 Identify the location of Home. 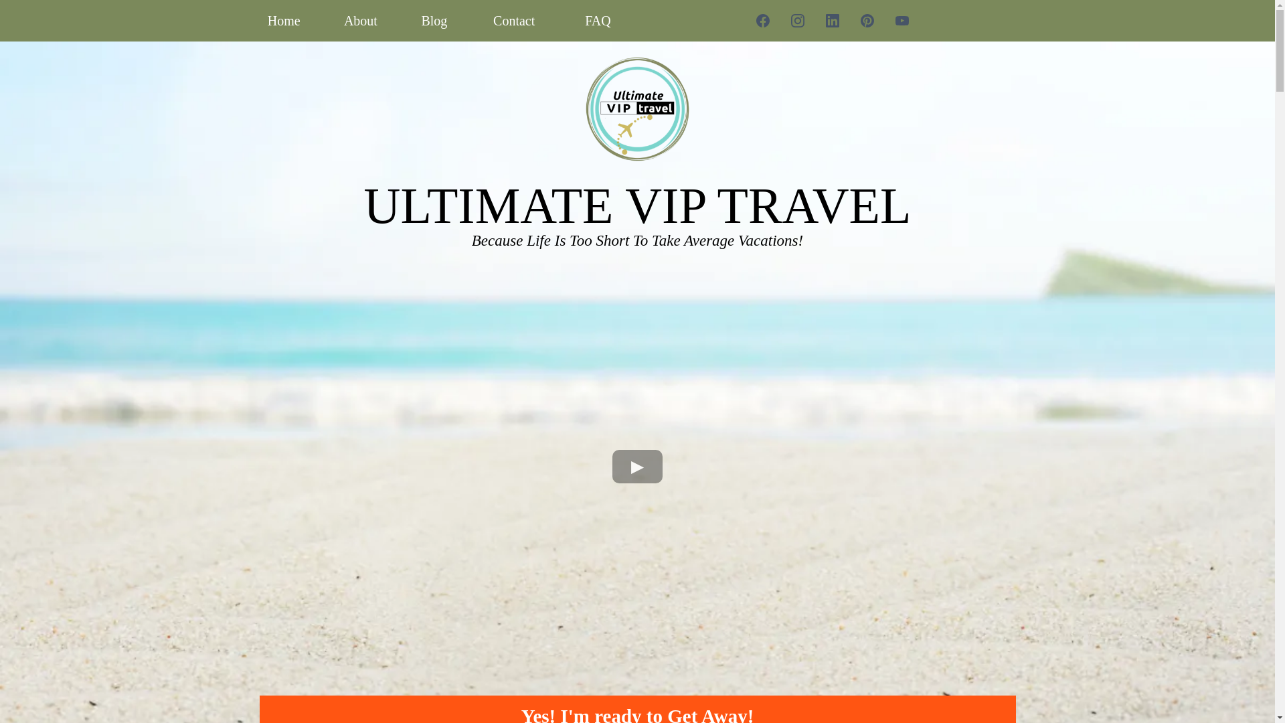
(284, 21).